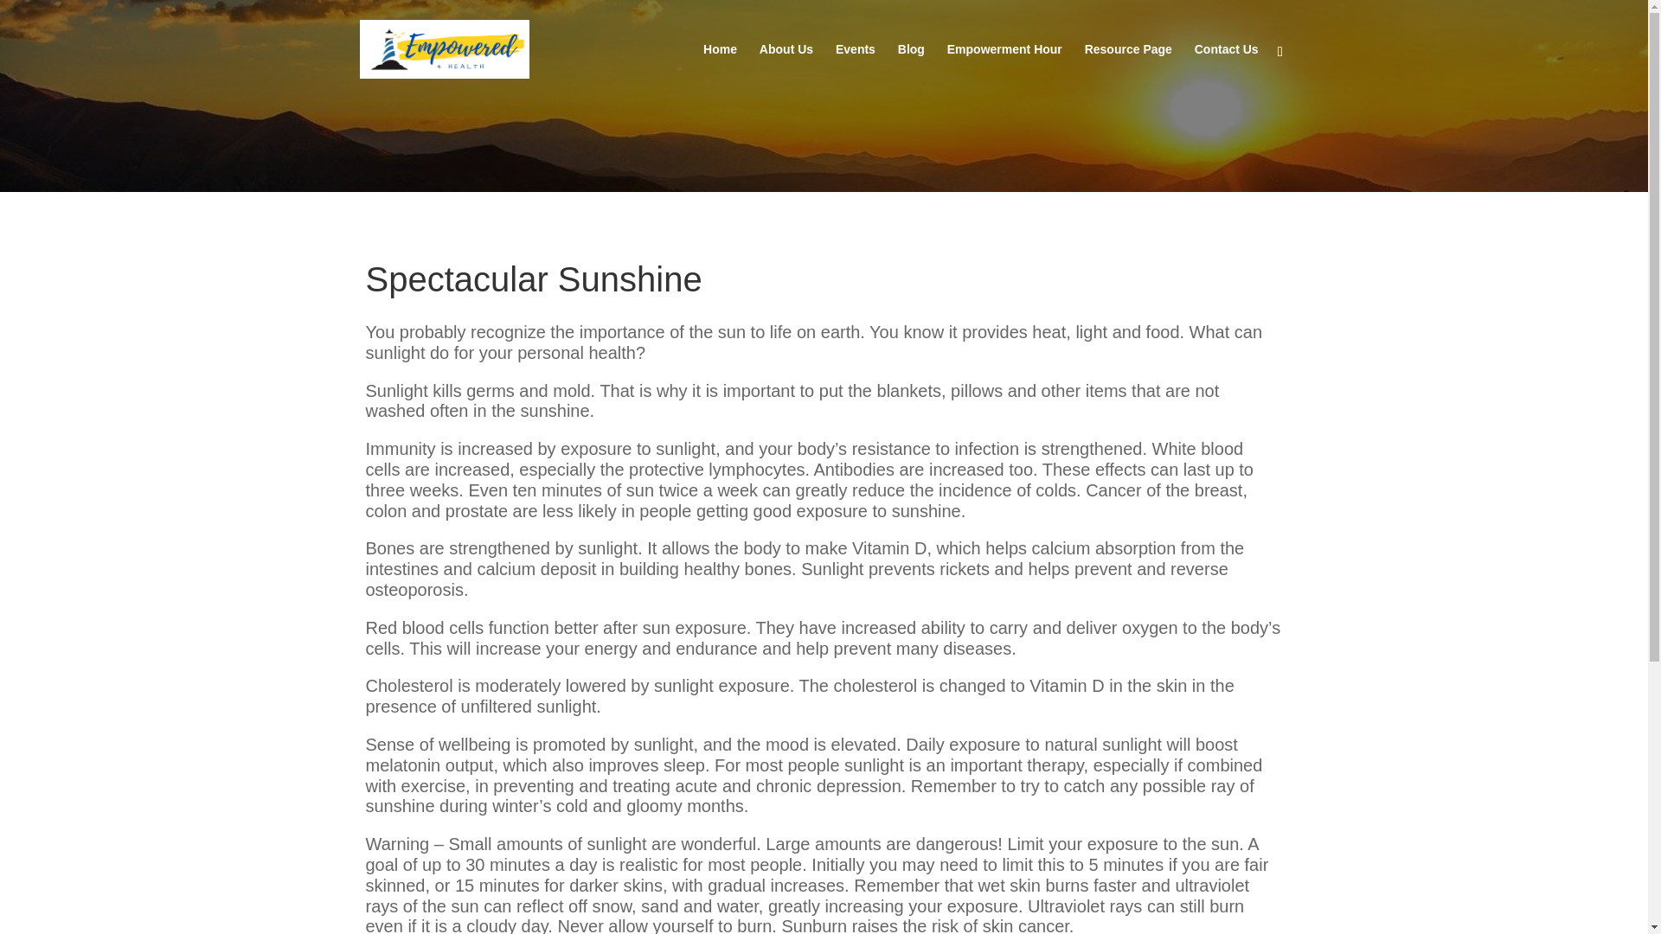  What do you see at coordinates (1004, 71) in the screenshot?
I see `Empowerment Hour` at bounding box center [1004, 71].